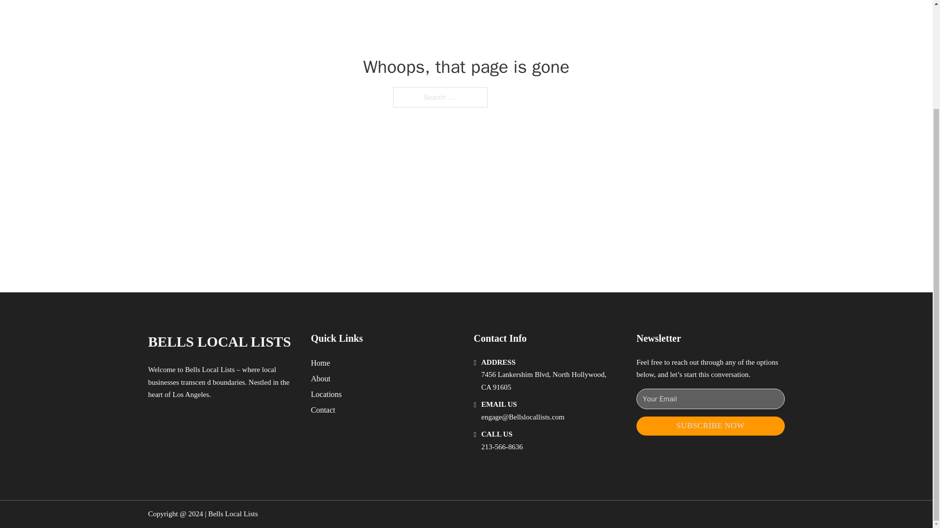  What do you see at coordinates (320, 363) in the screenshot?
I see `Home` at bounding box center [320, 363].